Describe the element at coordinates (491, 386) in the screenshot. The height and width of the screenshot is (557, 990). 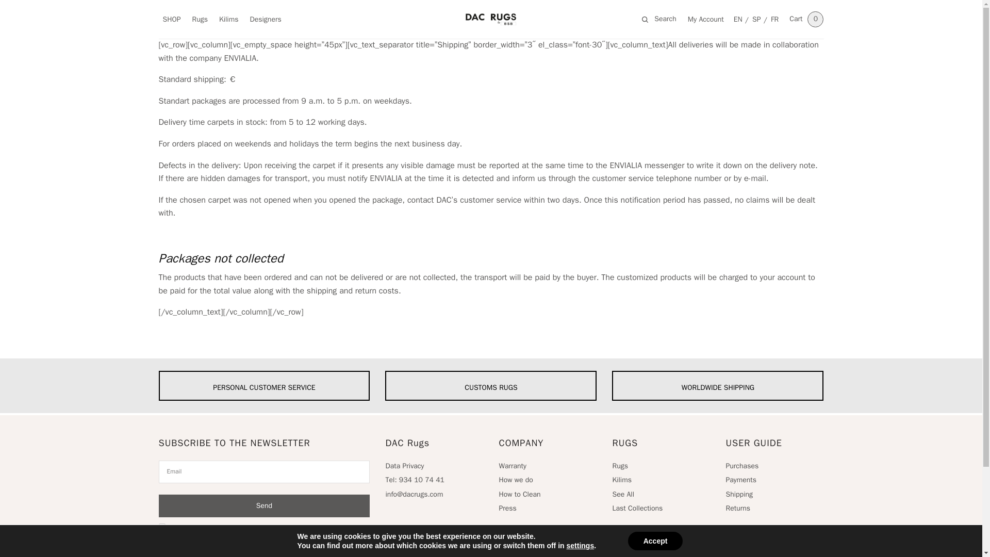
I see `CUSTOMS RUGS` at that location.